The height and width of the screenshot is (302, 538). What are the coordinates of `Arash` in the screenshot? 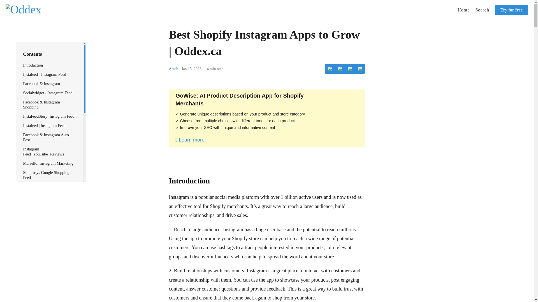 It's located at (173, 68).